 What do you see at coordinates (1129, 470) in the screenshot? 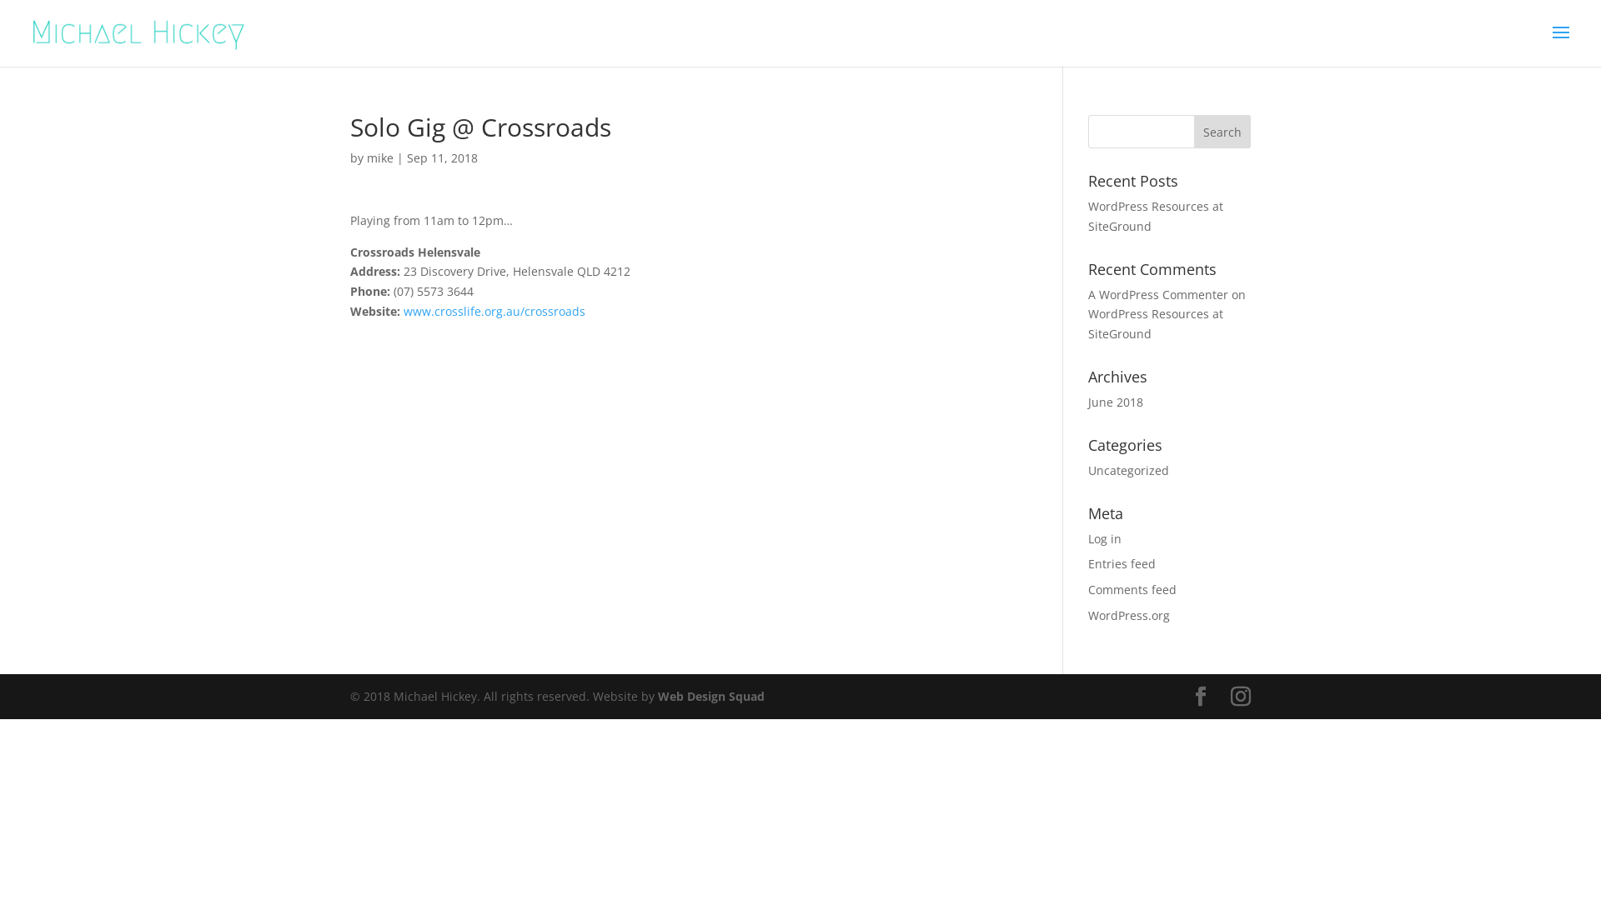
I see `Uncategorized` at bounding box center [1129, 470].